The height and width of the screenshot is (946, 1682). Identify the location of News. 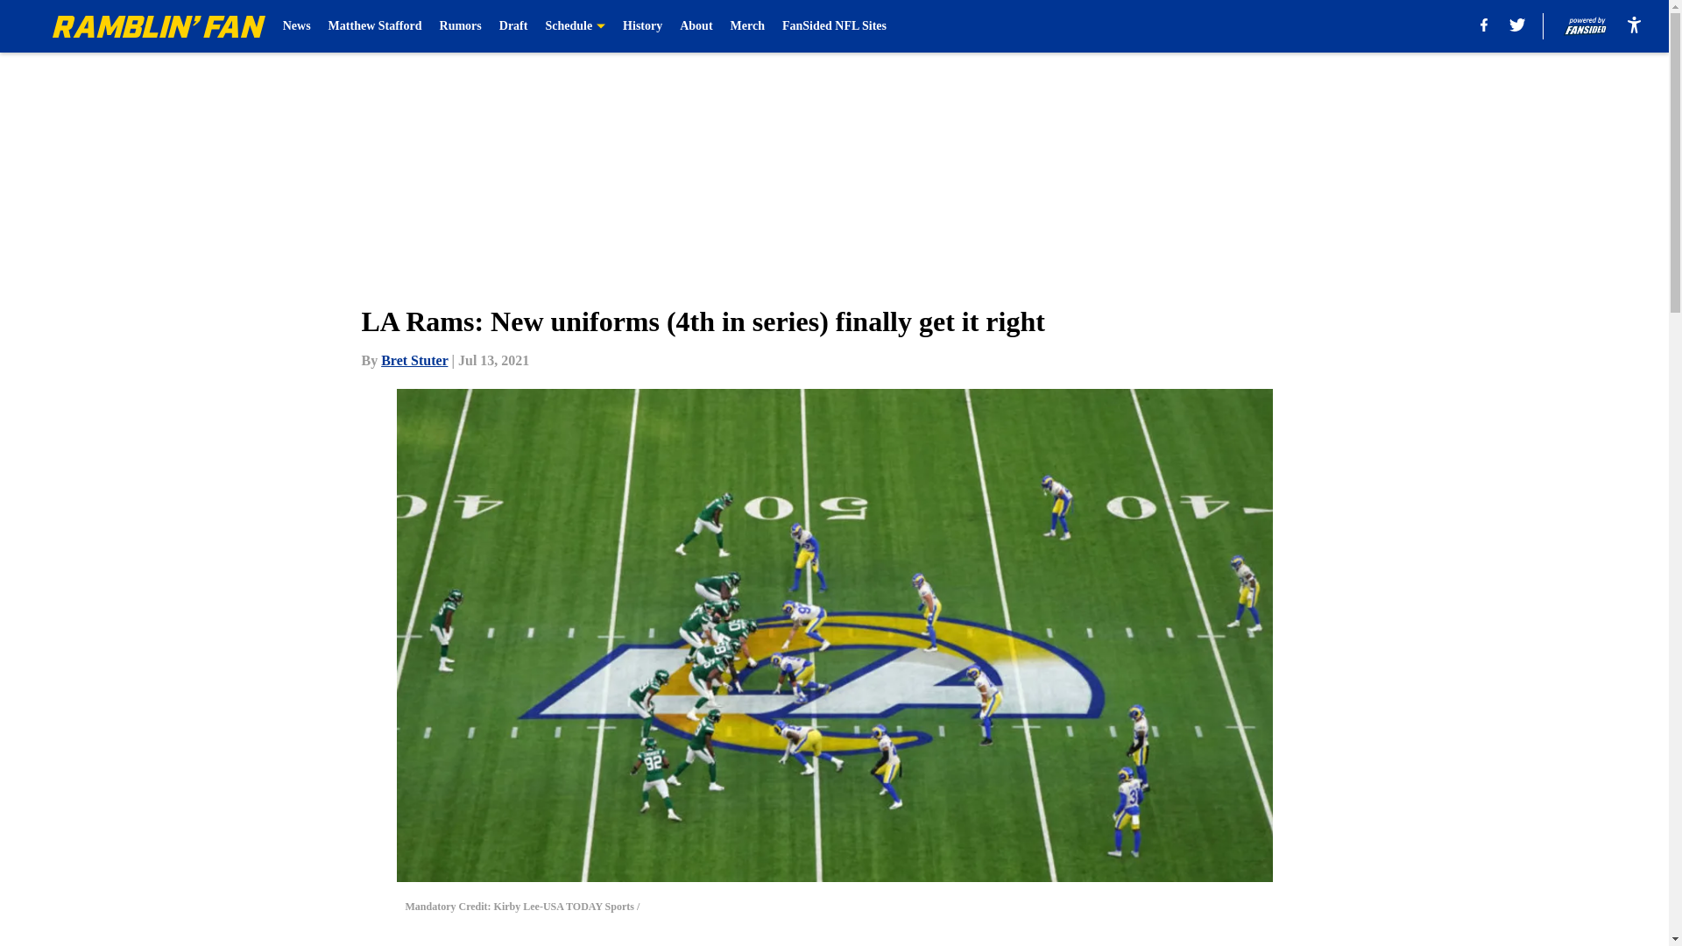
(296, 26).